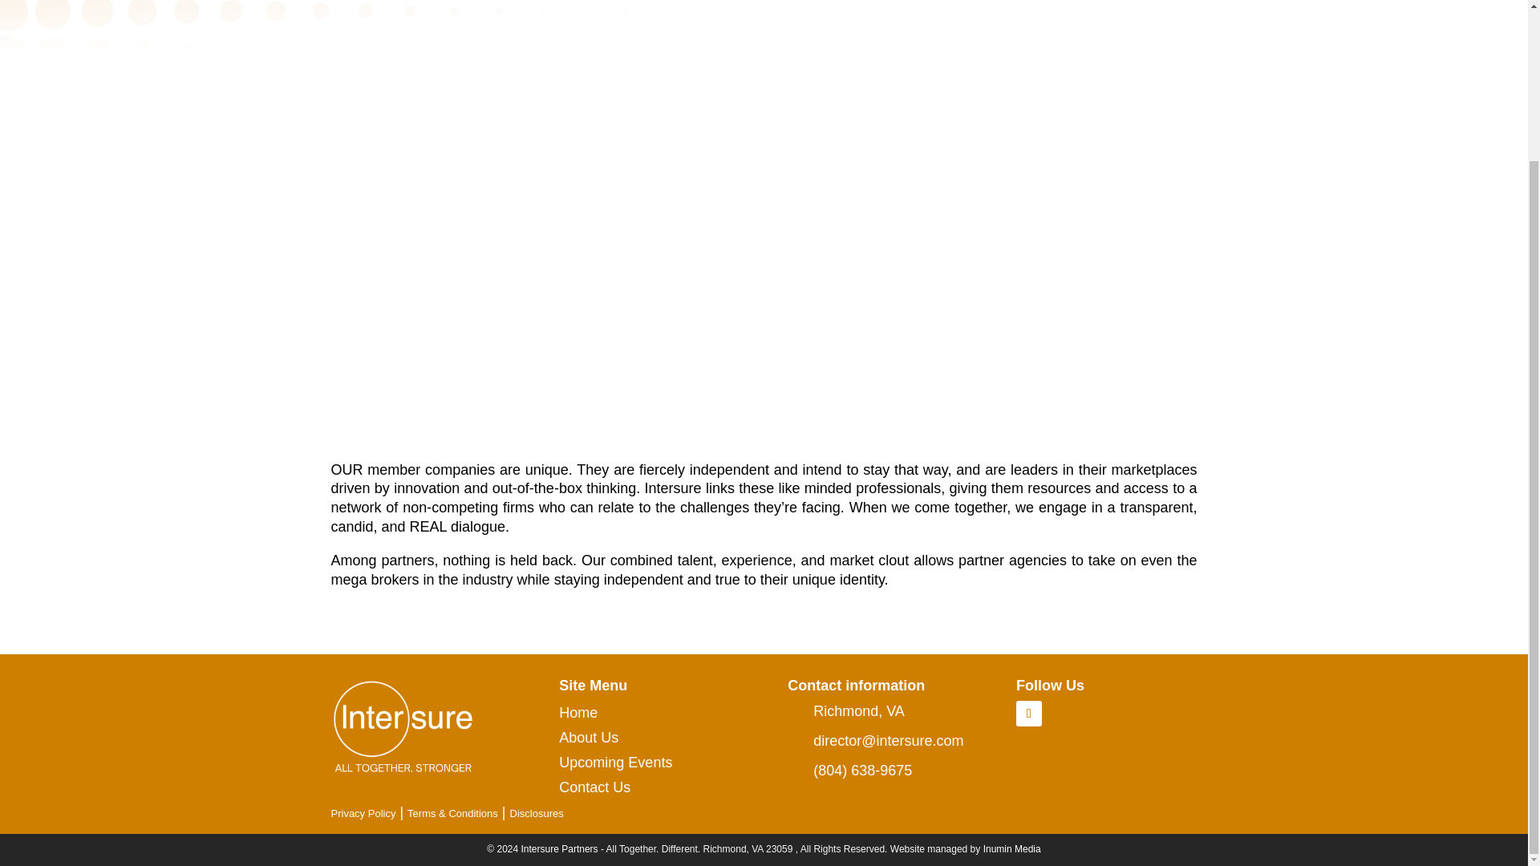 The height and width of the screenshot is (866, 1540). I want to click on Privacy Policy, so click(363, 813).